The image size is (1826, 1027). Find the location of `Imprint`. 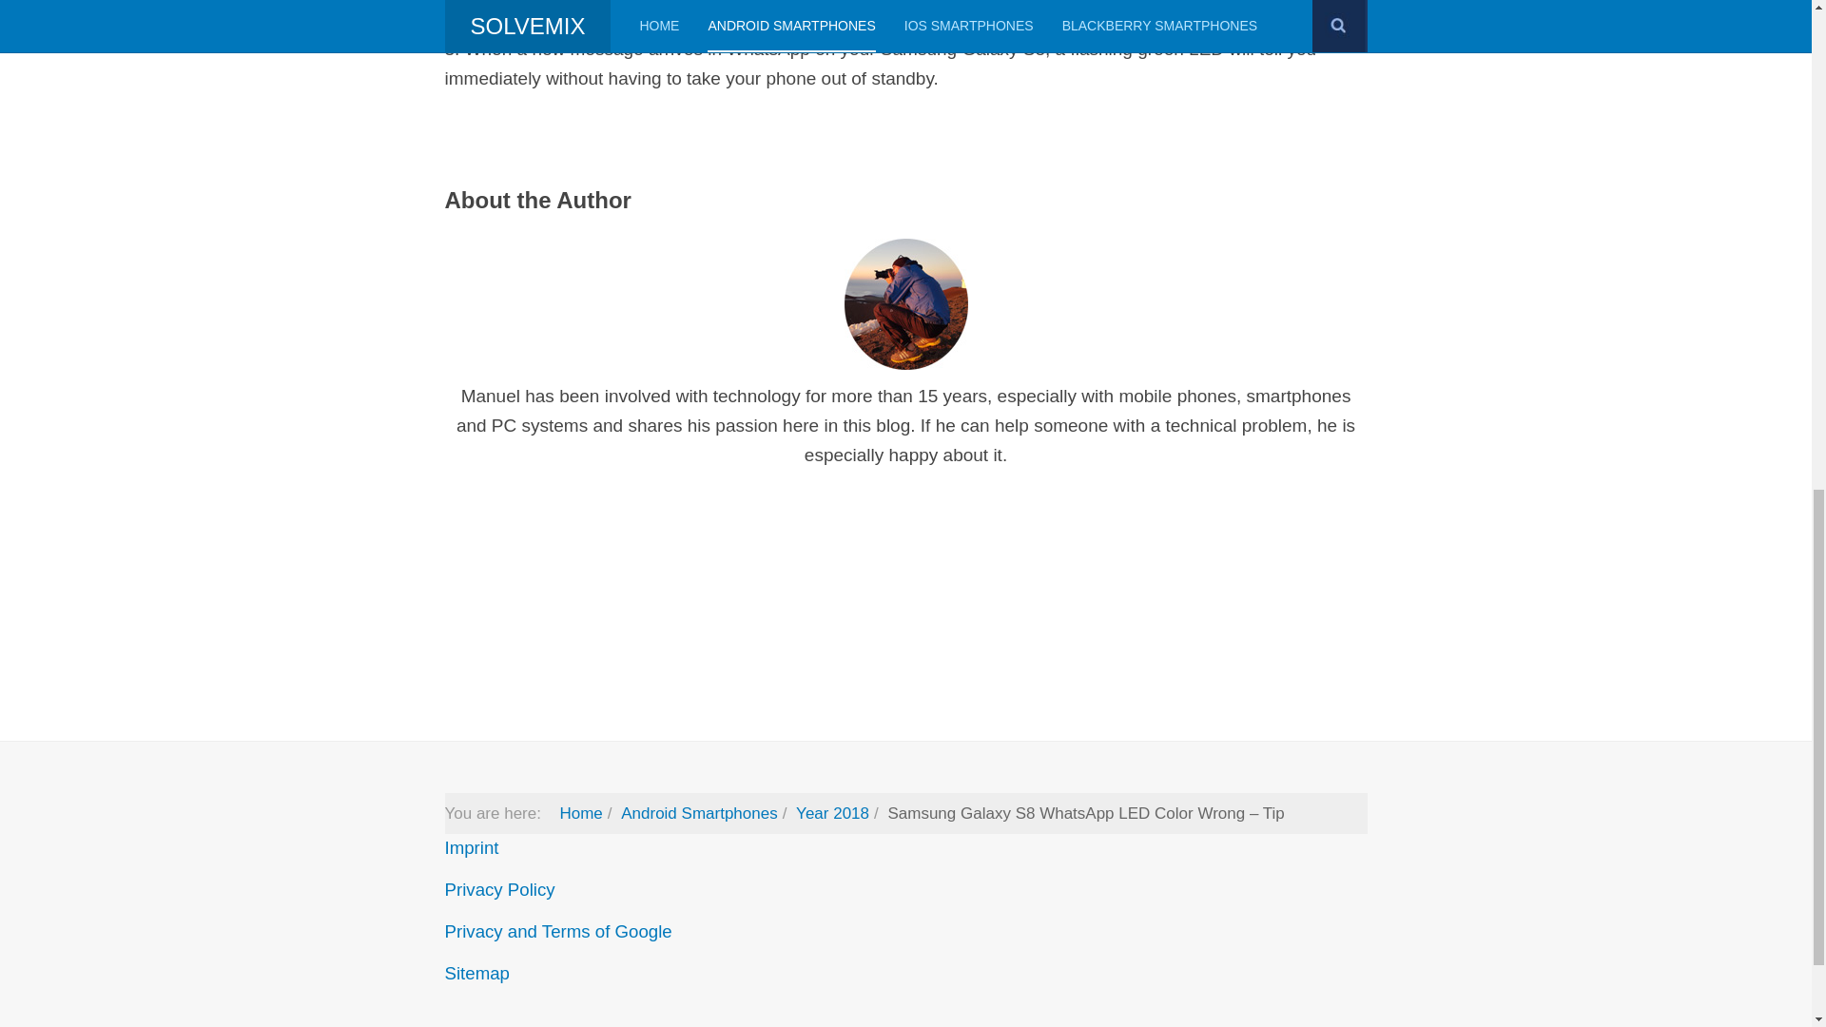

Imprint is located at coordinates (472, 847).